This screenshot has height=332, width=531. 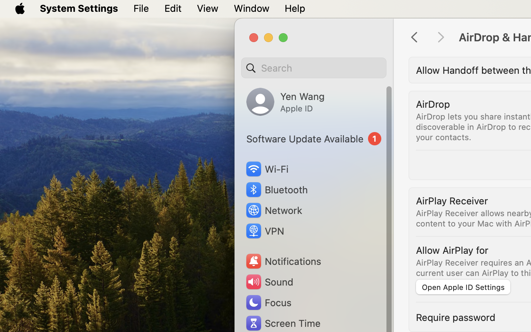 I want to click on AirDrop, so click(x=433, y=104).